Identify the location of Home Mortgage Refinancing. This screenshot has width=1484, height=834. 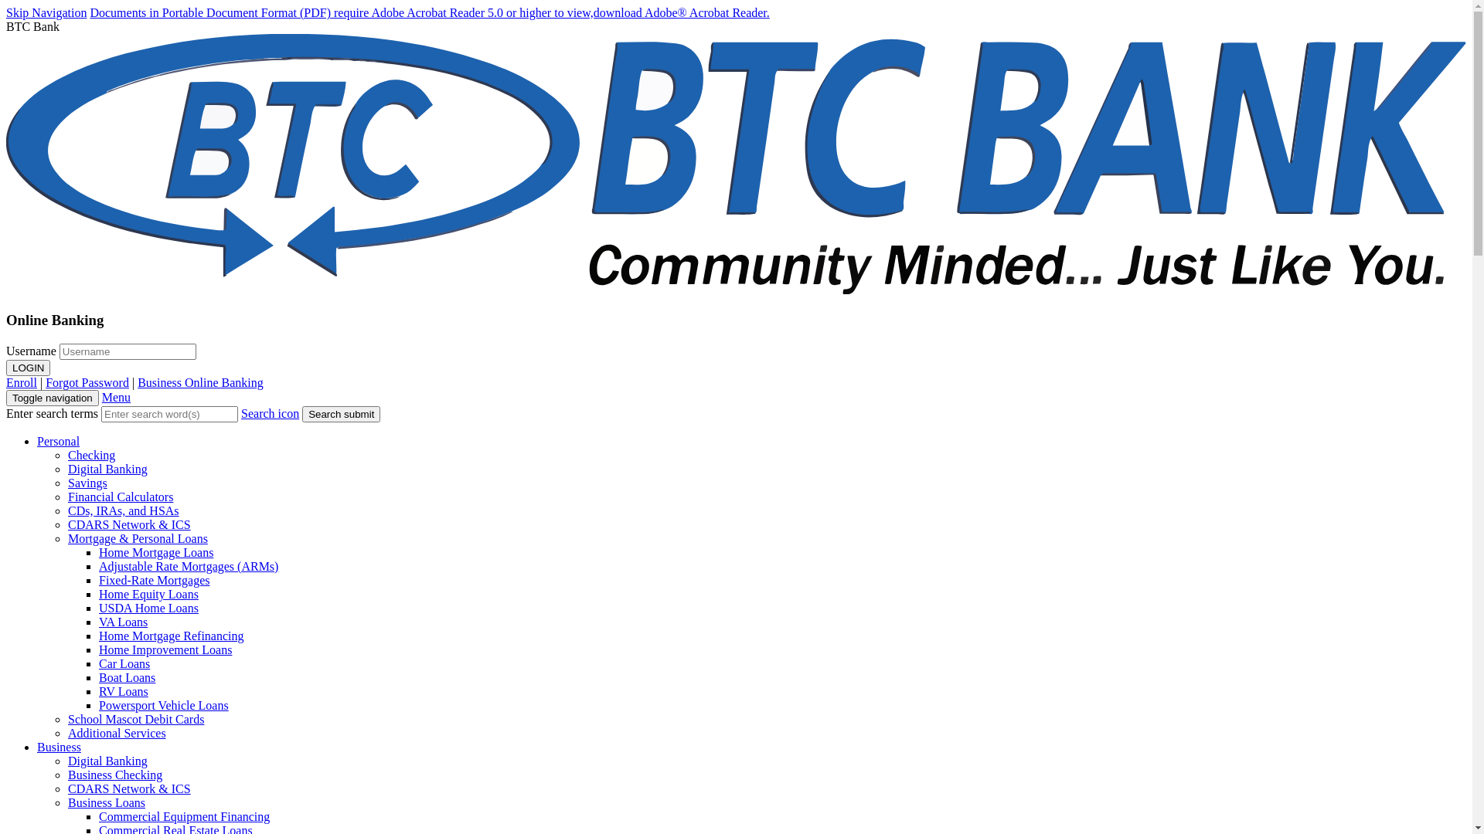
(172, 636).